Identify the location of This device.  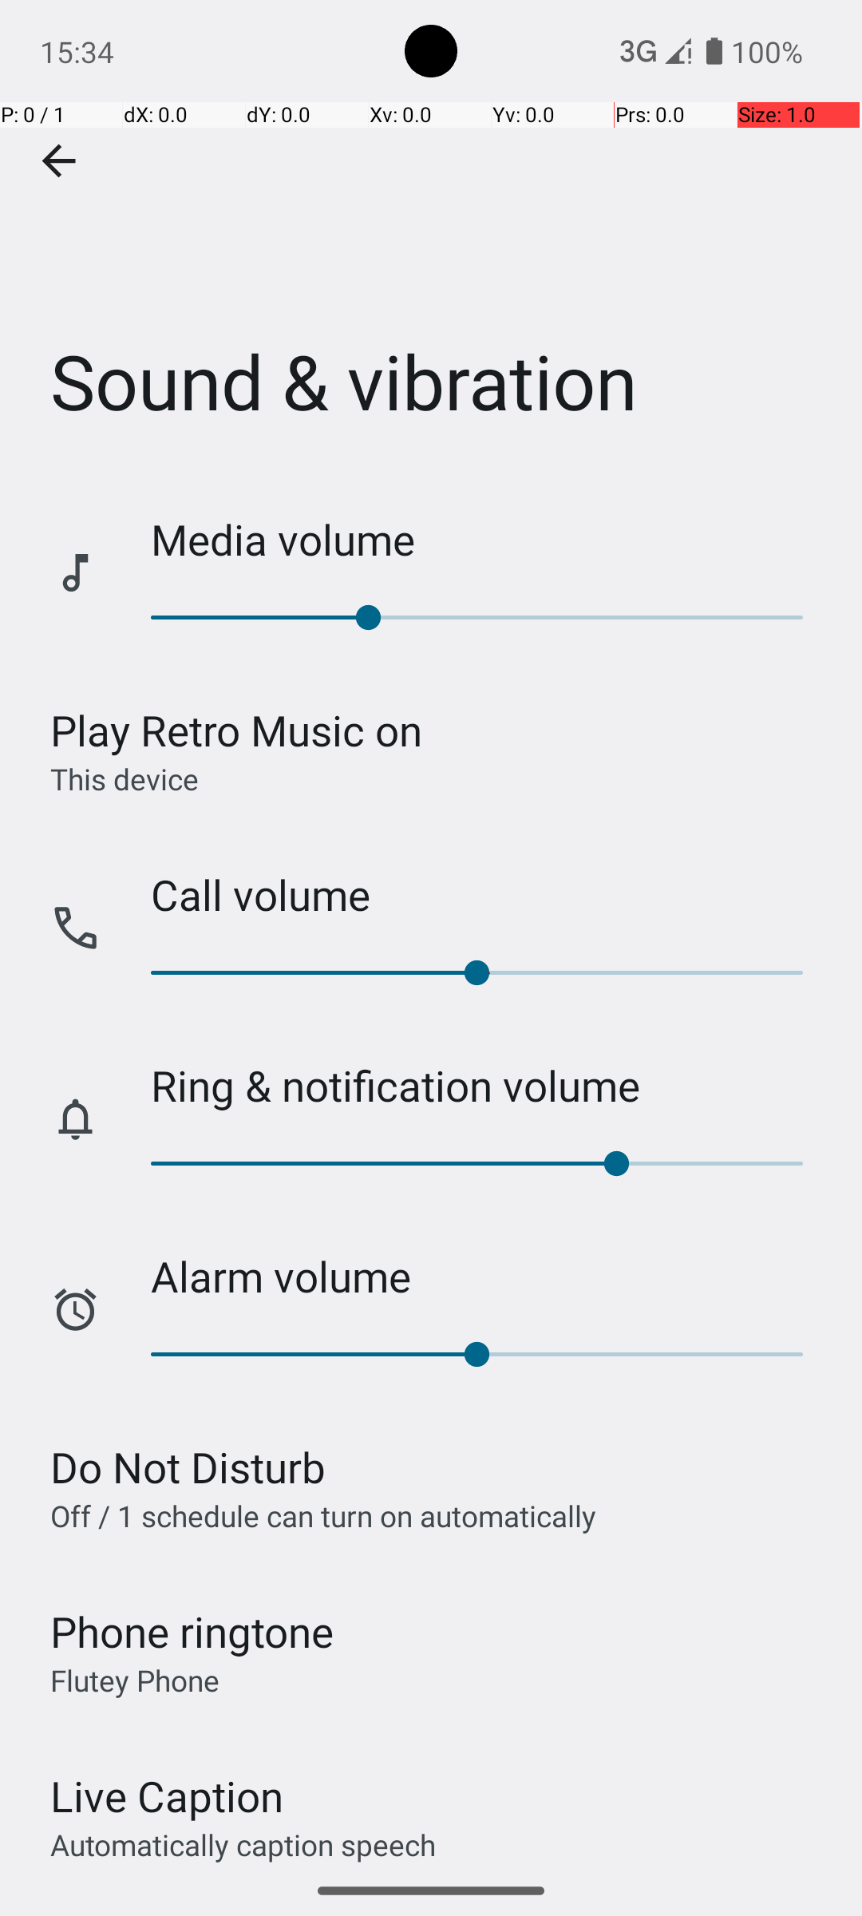
(125, 778).